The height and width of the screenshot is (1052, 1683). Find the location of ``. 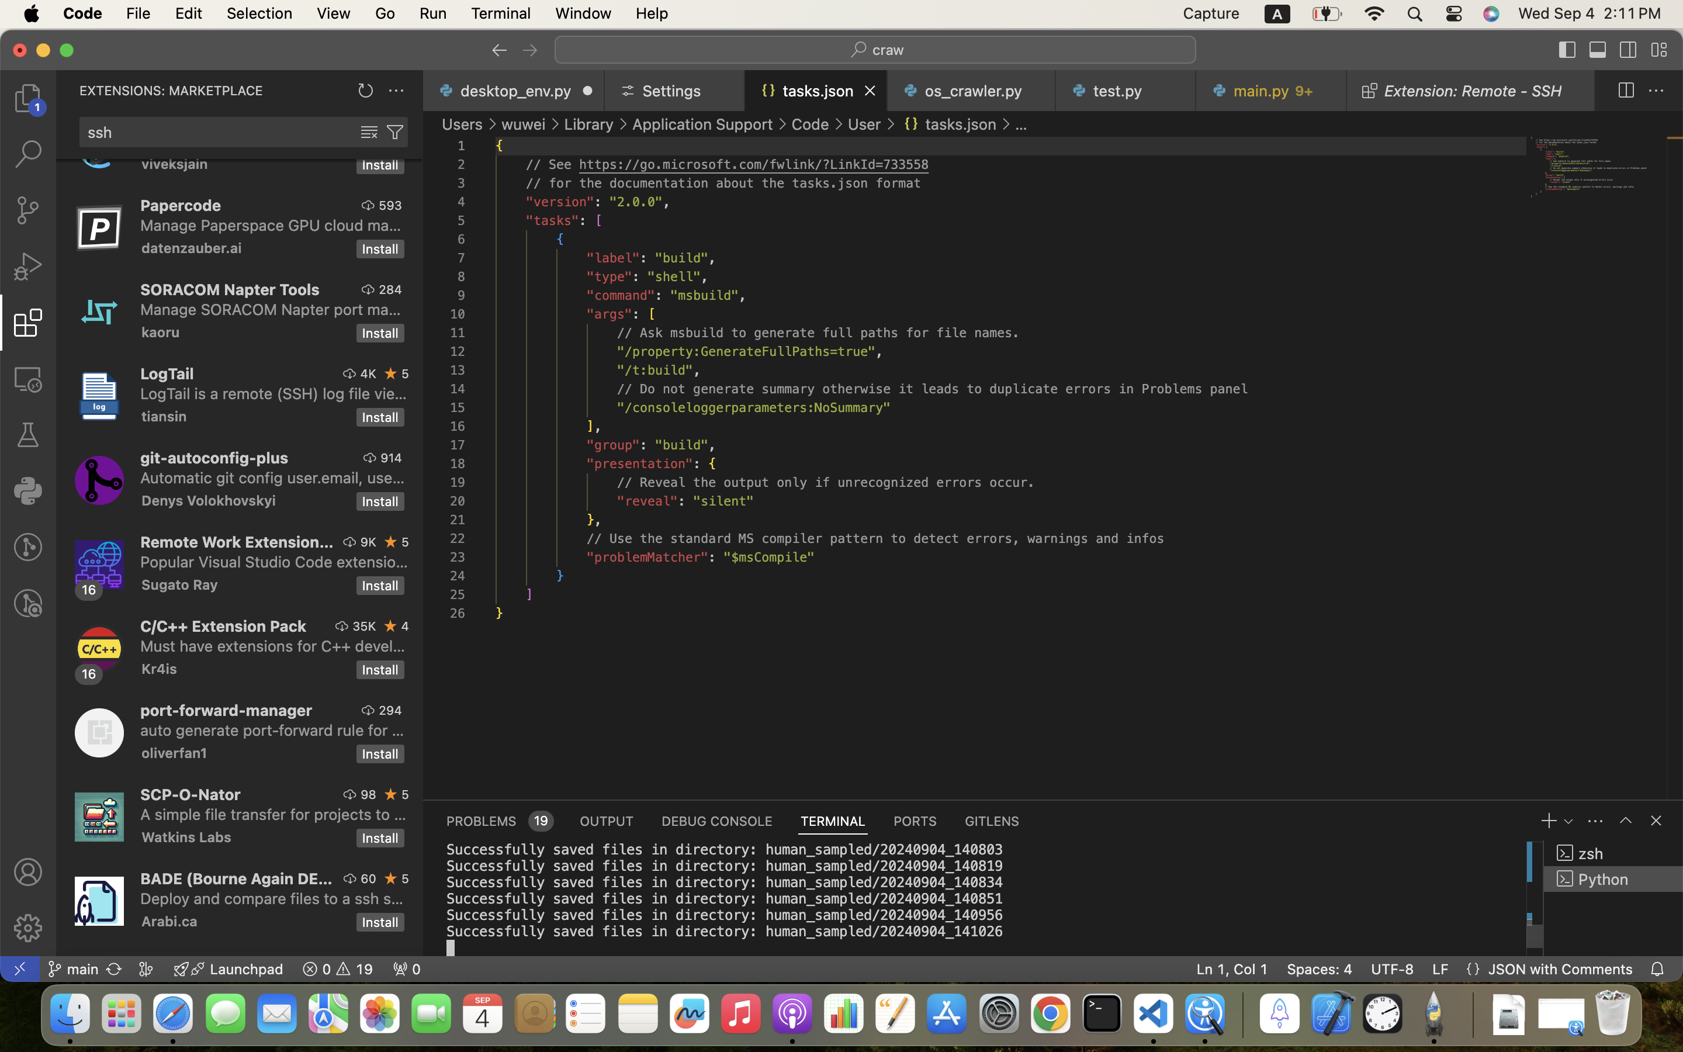

 is located at coordinates (395, 132).